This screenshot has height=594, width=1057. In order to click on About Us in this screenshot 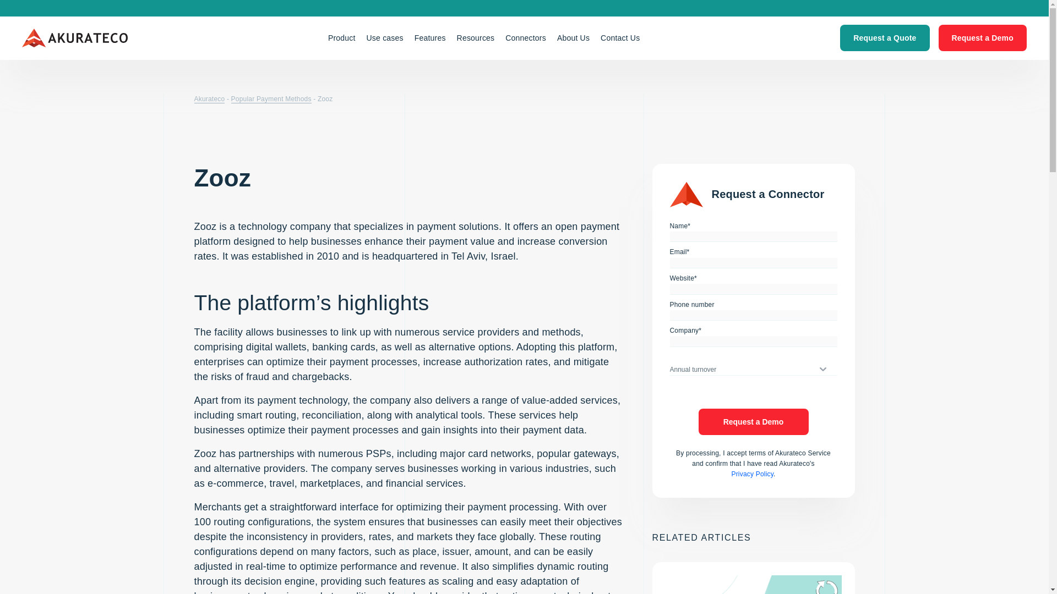, I will do `click(574, 38)`.